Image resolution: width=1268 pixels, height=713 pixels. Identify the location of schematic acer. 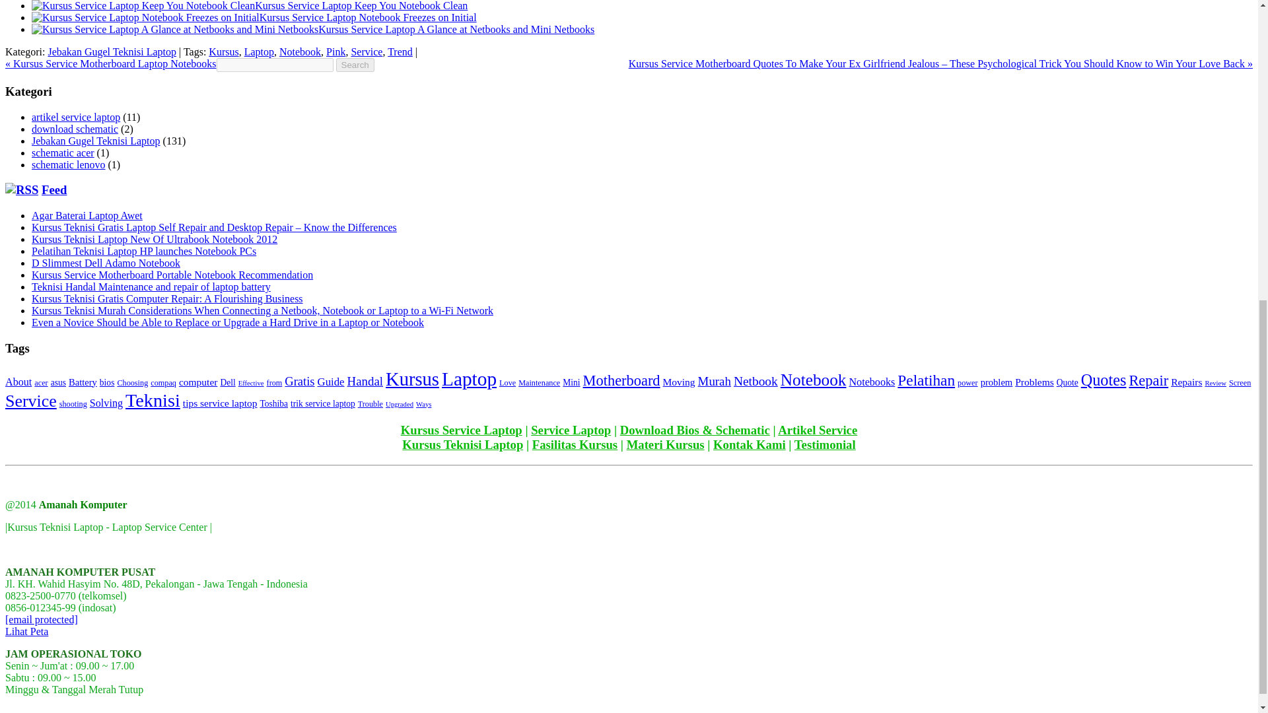
(63, 152).